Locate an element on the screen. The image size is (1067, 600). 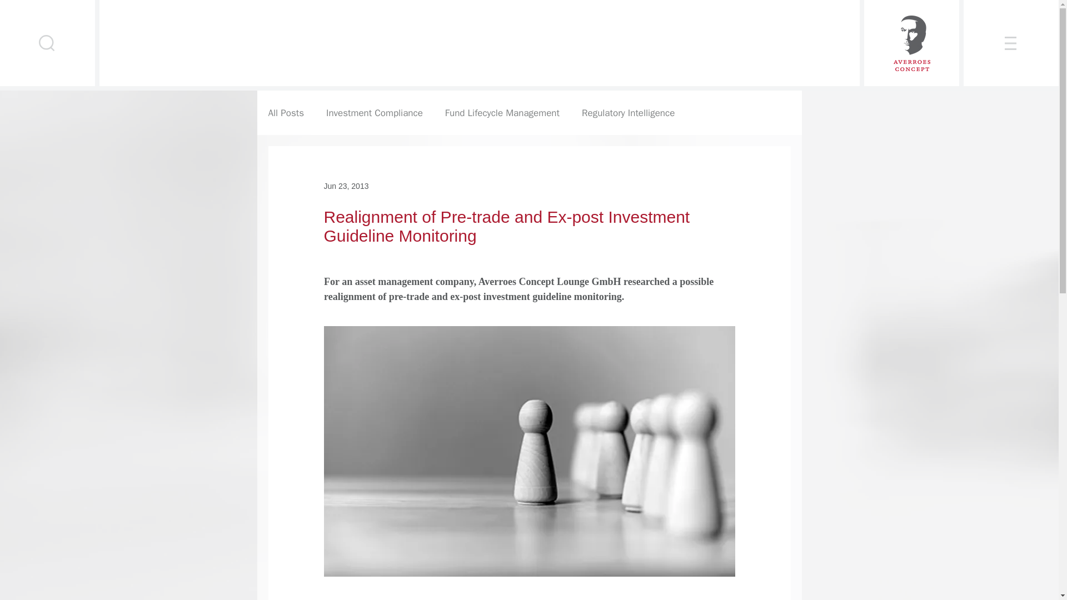
Jun 23, 2013 is located at coordinates (346, 186).